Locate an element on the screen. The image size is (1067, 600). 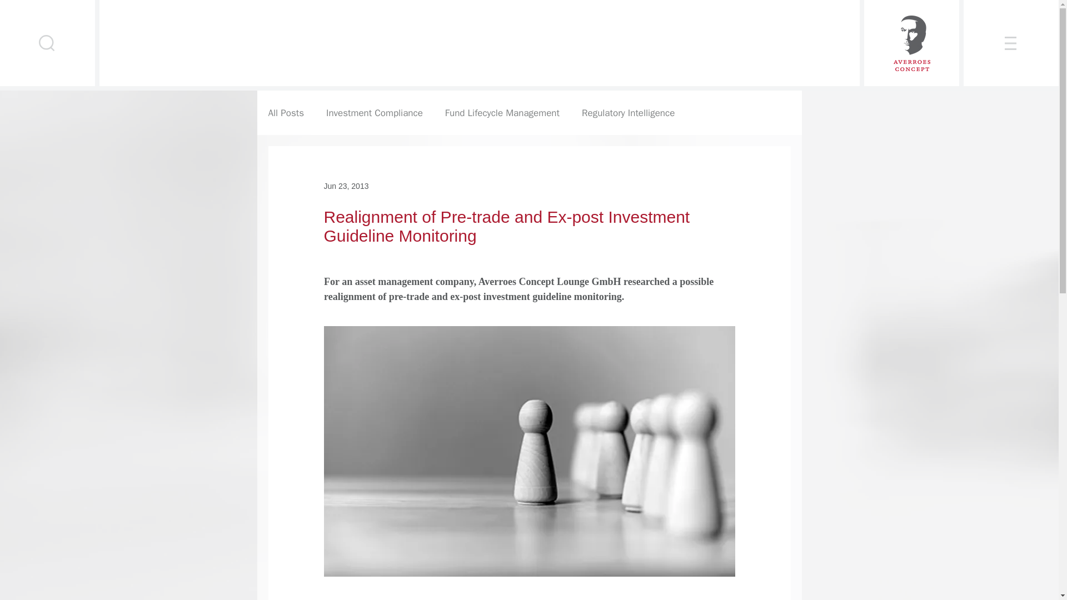
Jun 23, 2013 is located at coordinates (346, 186).